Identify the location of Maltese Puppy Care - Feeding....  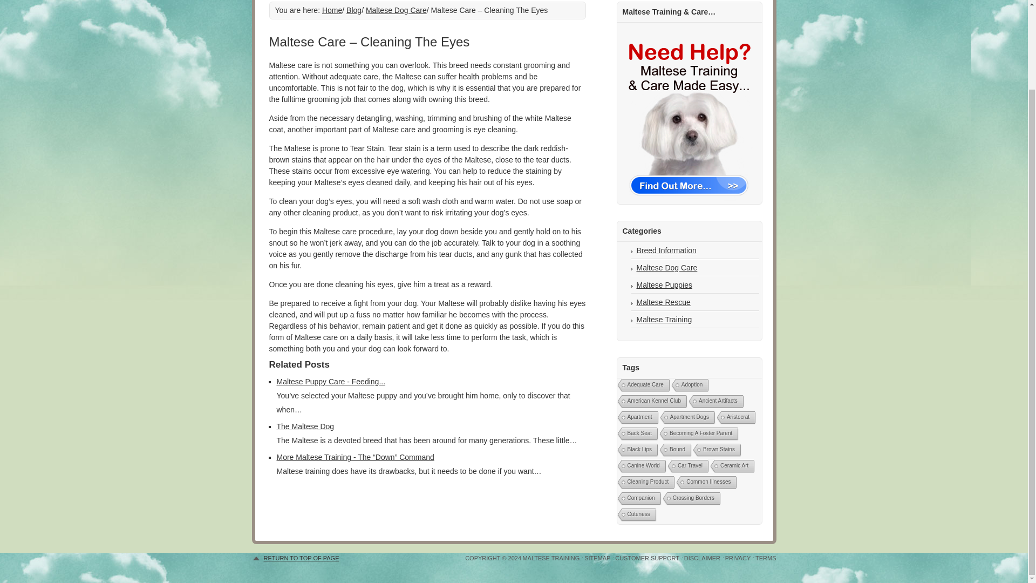
(331, 381).